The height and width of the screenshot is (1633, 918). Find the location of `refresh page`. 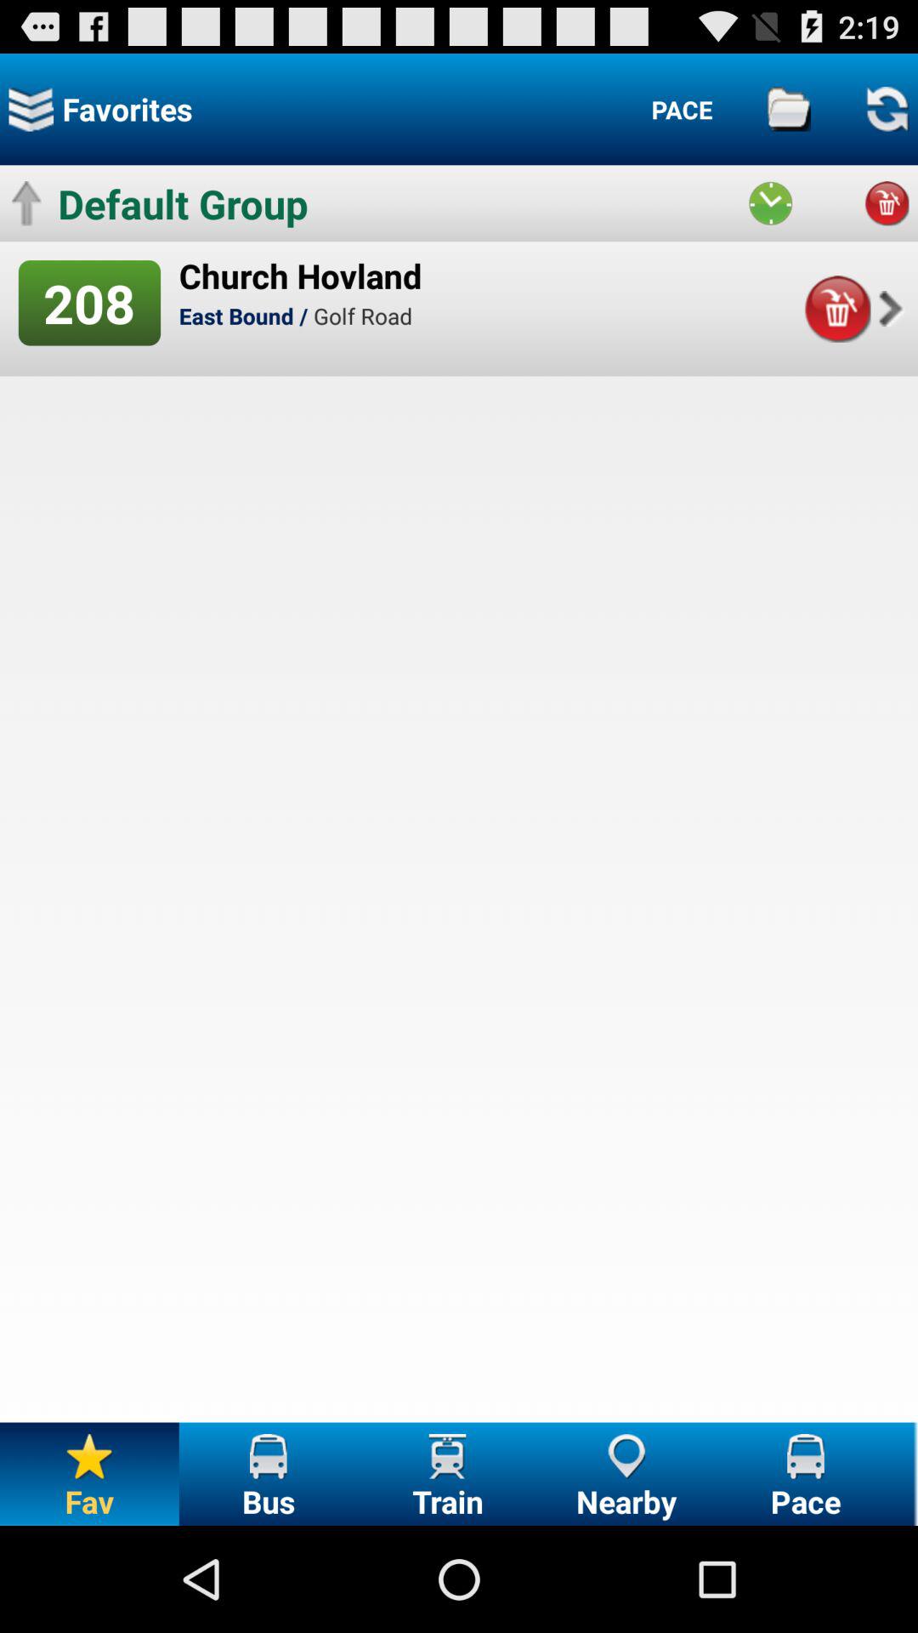

refresh page is located at coordinates (887, 109).